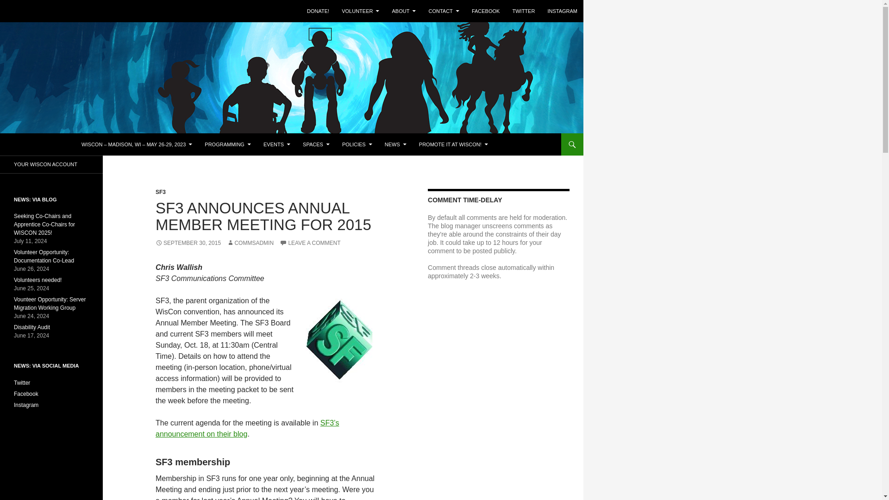 Image resolution: width=889 pixels, height=500 pixels. What do you see at coordinates (486, 11) in the screenshot?
I see `FACEBOOK` at bounding box center [486, 11].